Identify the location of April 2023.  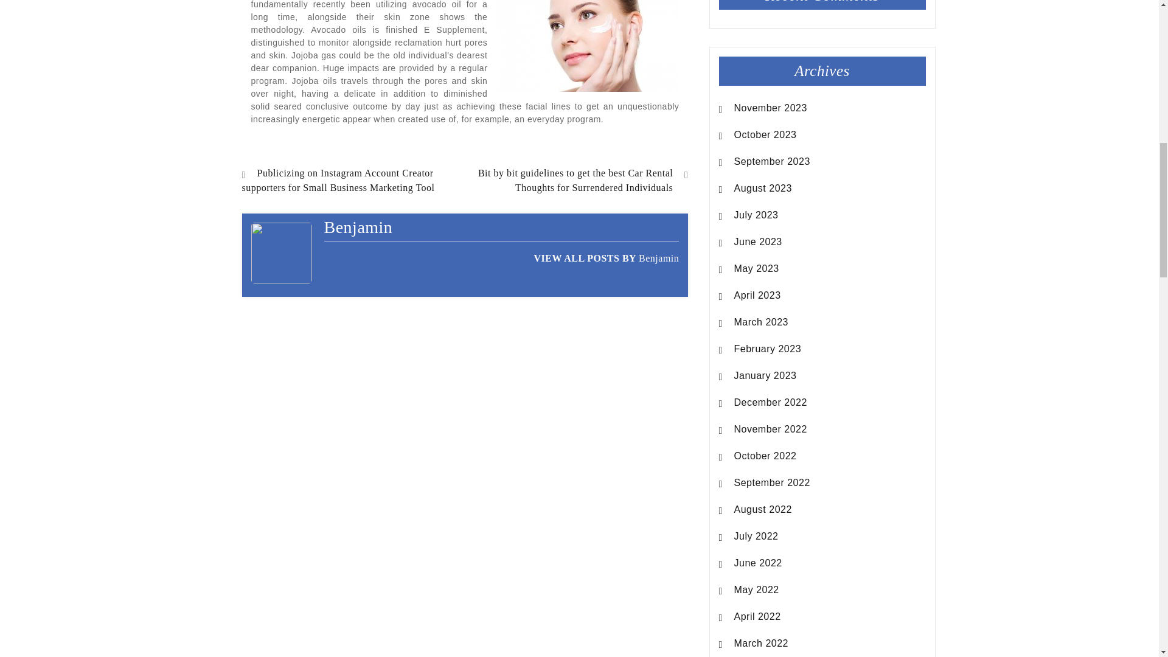
(758, 296).